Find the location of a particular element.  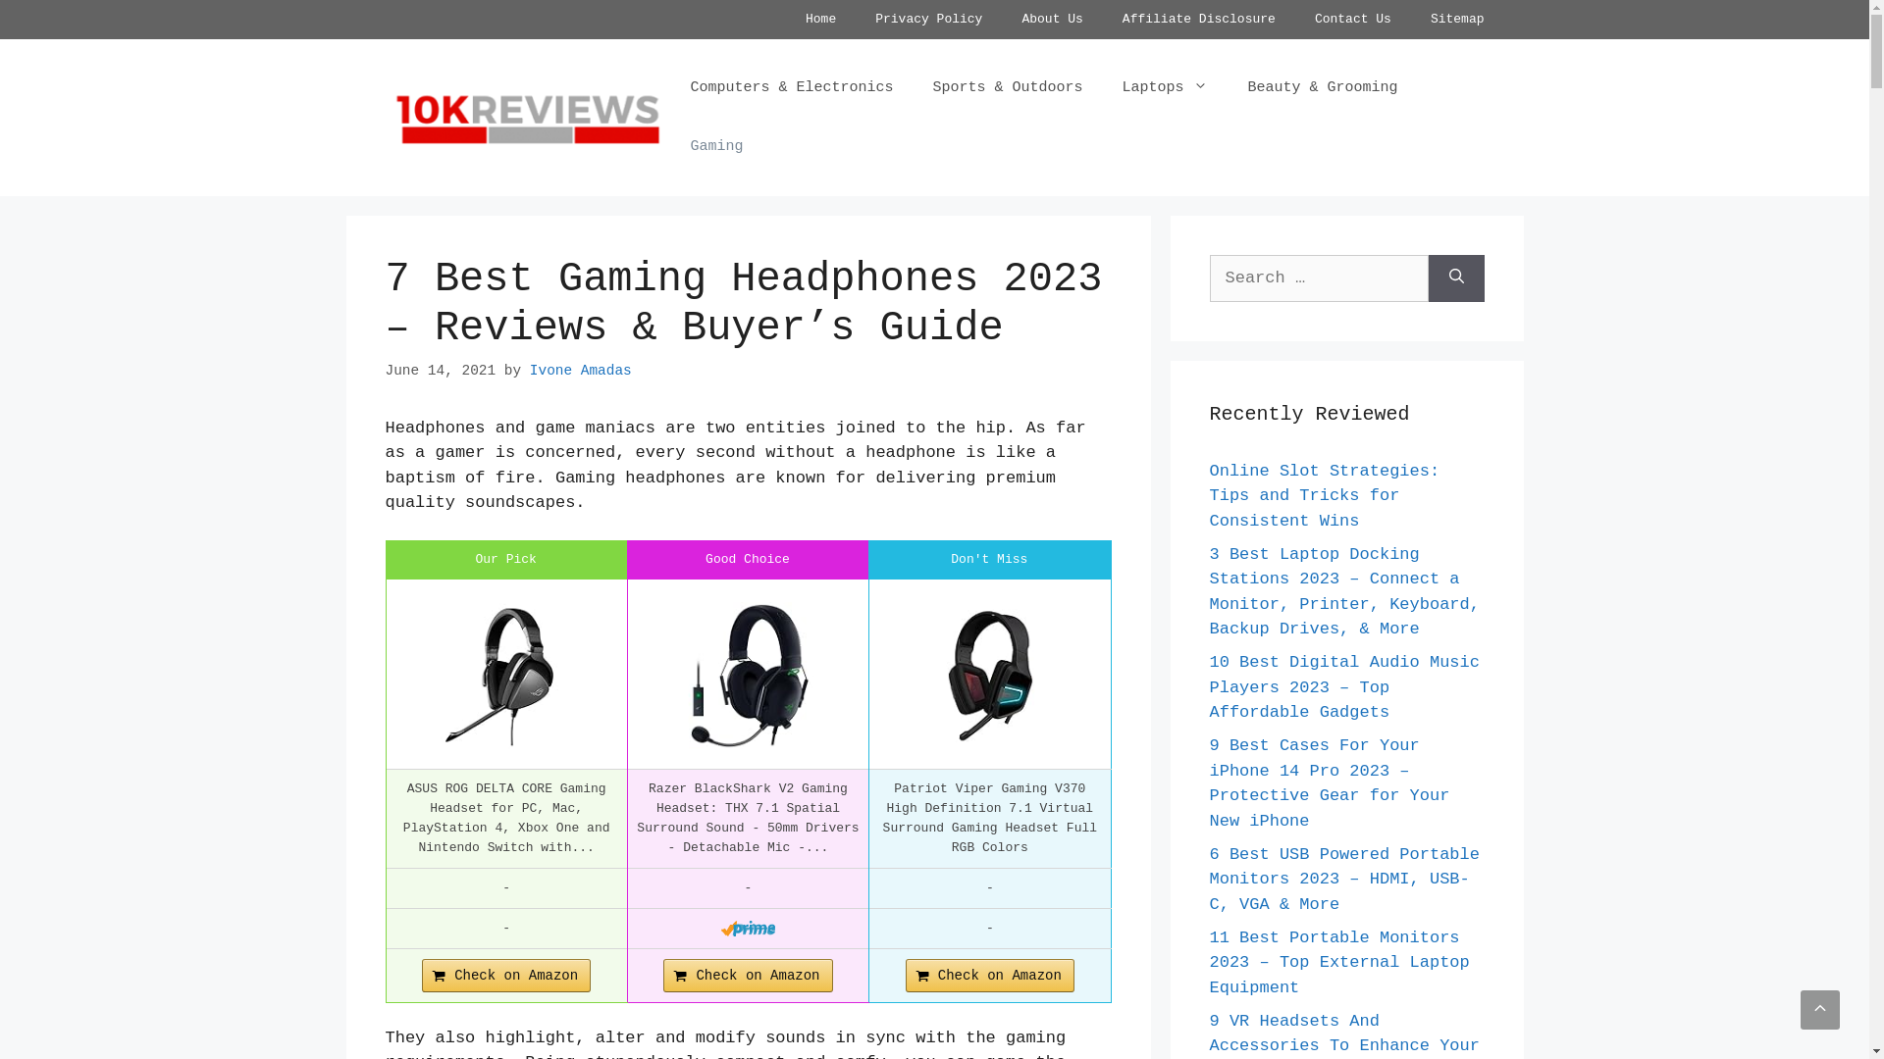

Beauty & Grooming is located at coordinates (1323, 88).